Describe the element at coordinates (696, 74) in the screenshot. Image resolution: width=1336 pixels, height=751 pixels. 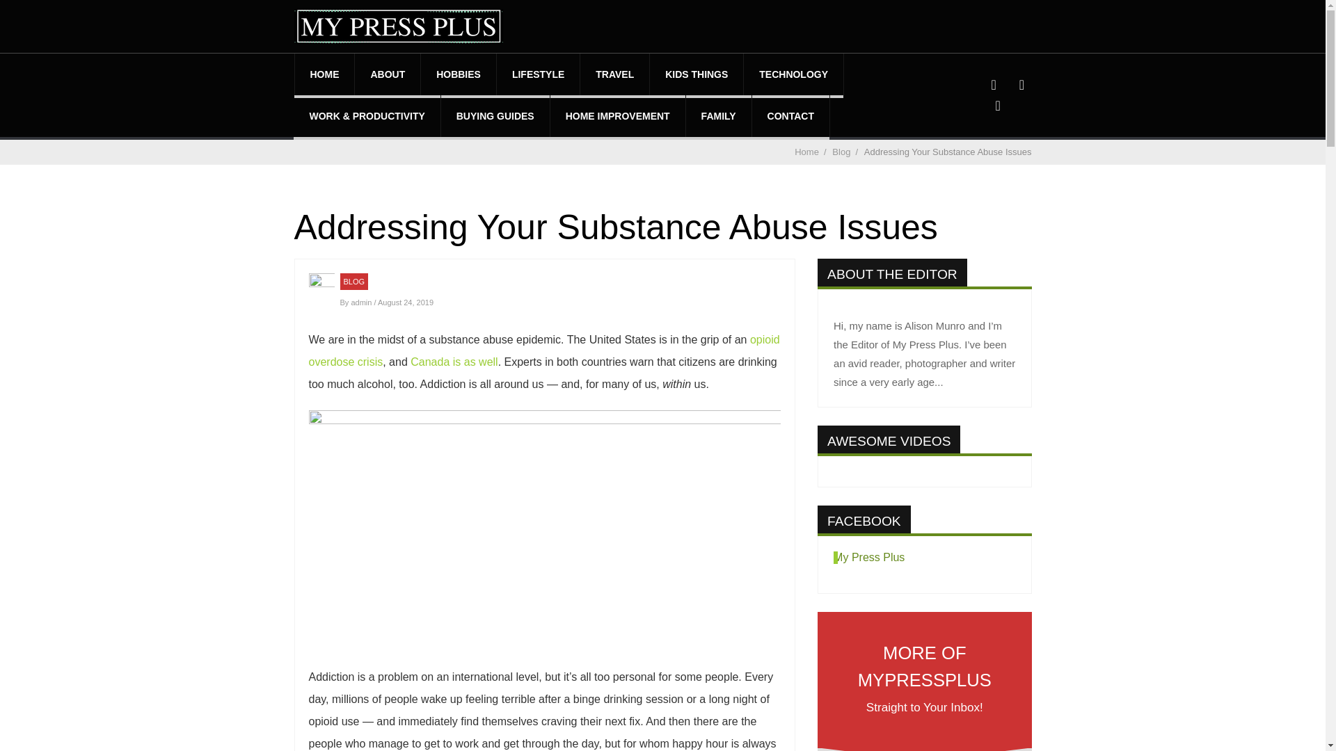
I see `KIDS THINGS` at that location.